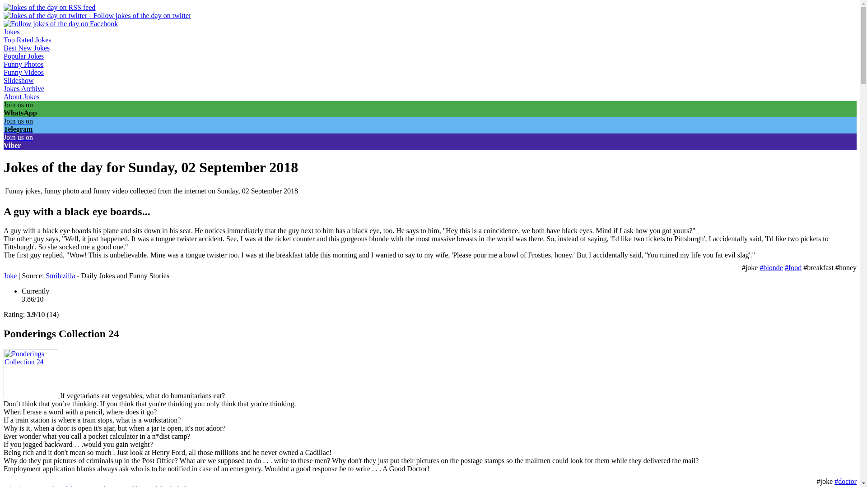  What do you see at coordinates (49, 7) in the screenshot?
I see `Jokes of the day on RSS feed` at bounding box center [49, 7].